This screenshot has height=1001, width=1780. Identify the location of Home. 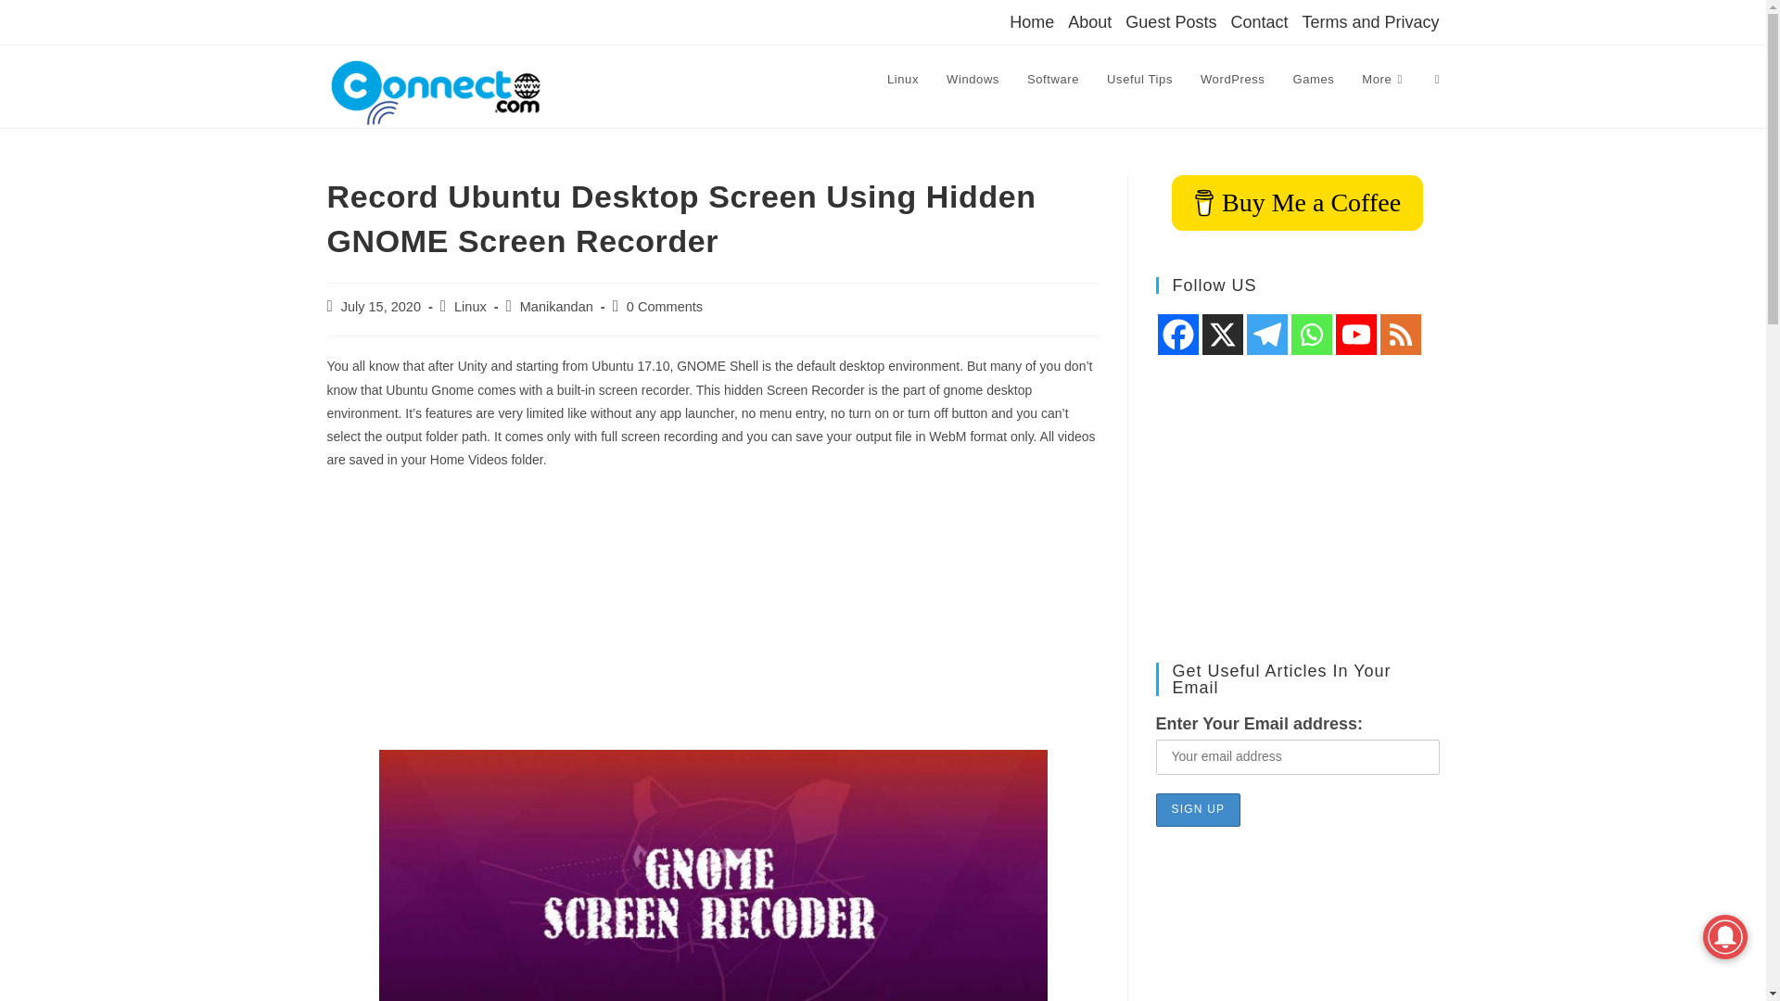
(1031, 21).